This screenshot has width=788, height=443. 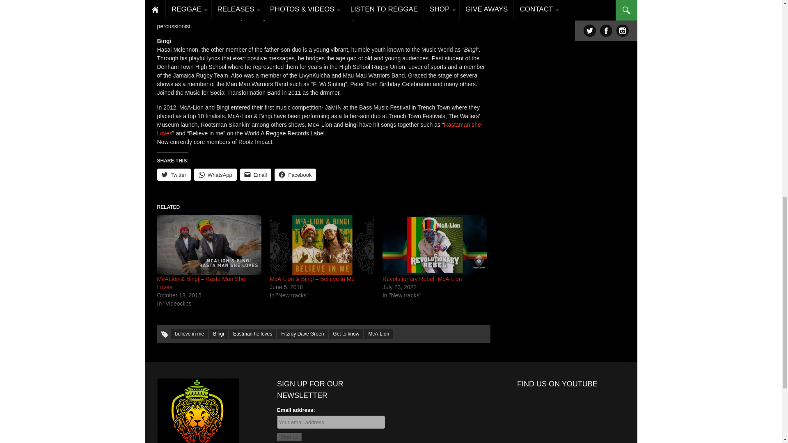 What do you see at coordinates (174, 175) in the screenshot?
I see `Click to share on Twitter` at bounding box center [174, 175].